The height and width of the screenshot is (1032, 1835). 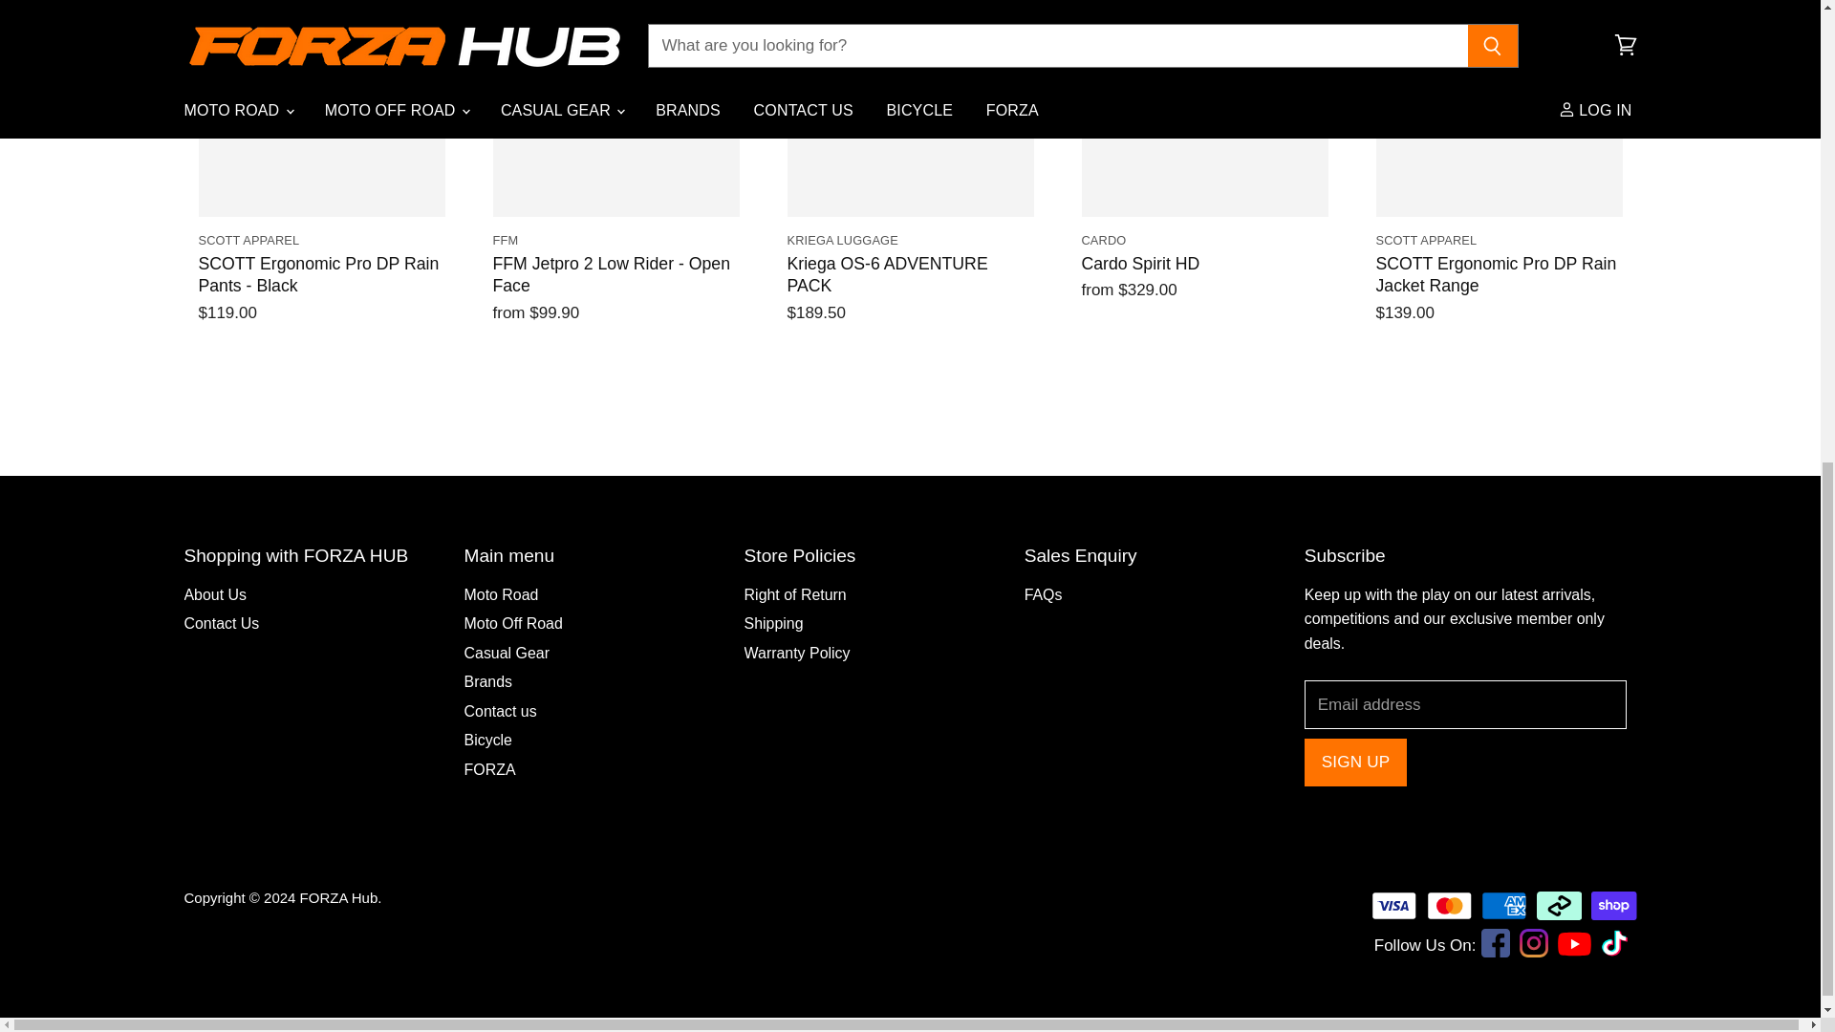 What do you see at coordinates (1533, 946) in the screenshot?
I see `Follow us on Instagram` at bounding box center [1533, 946].